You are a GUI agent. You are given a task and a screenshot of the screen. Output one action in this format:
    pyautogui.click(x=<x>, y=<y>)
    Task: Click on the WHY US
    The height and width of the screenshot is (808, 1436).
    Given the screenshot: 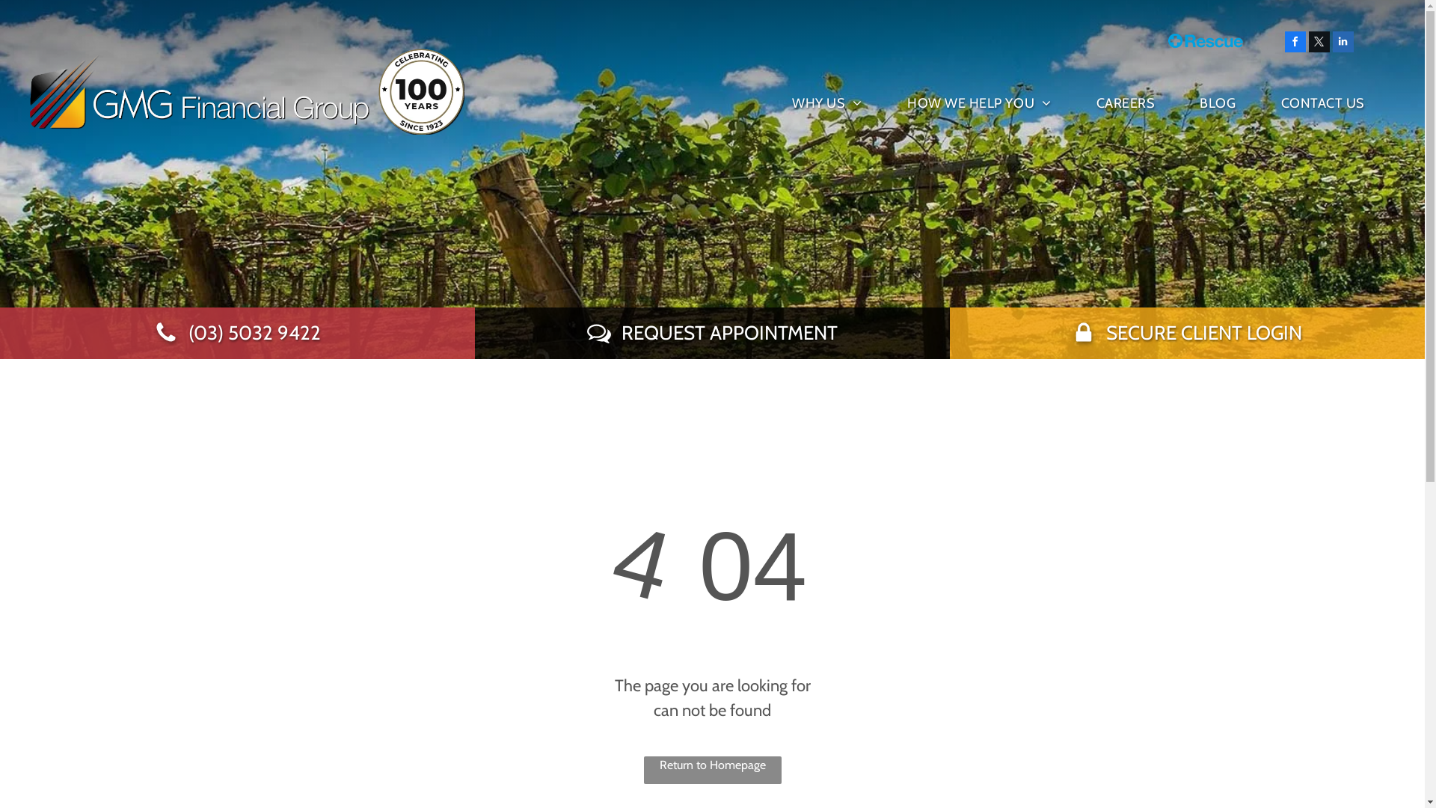 What is the action you would take?
    pyautogui.click(x=805, y=103)
    